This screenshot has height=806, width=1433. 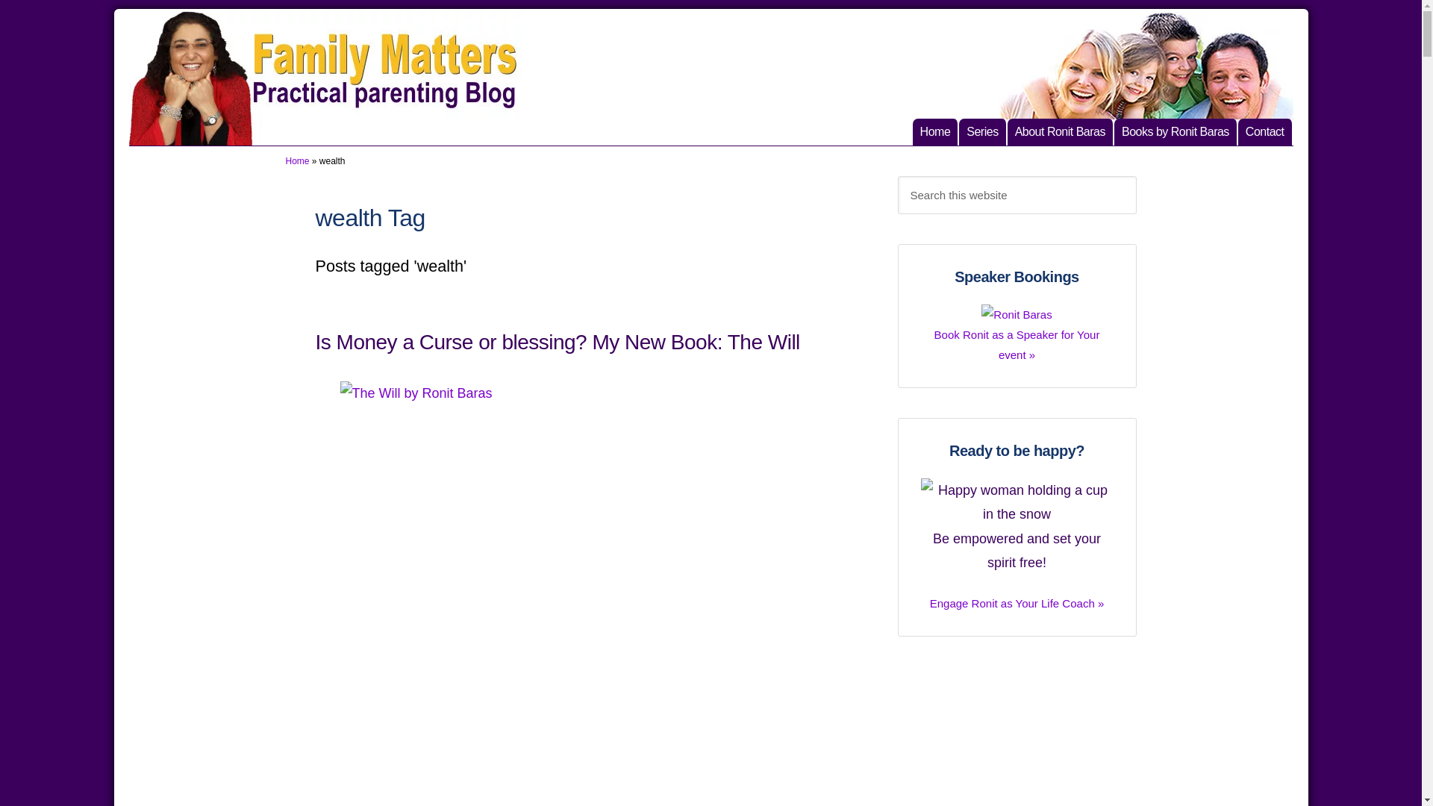 What do you see at coordinates (297, 161) in the screenshot?
I see `Skip to primary navigation` at bounding box center [297, 161].